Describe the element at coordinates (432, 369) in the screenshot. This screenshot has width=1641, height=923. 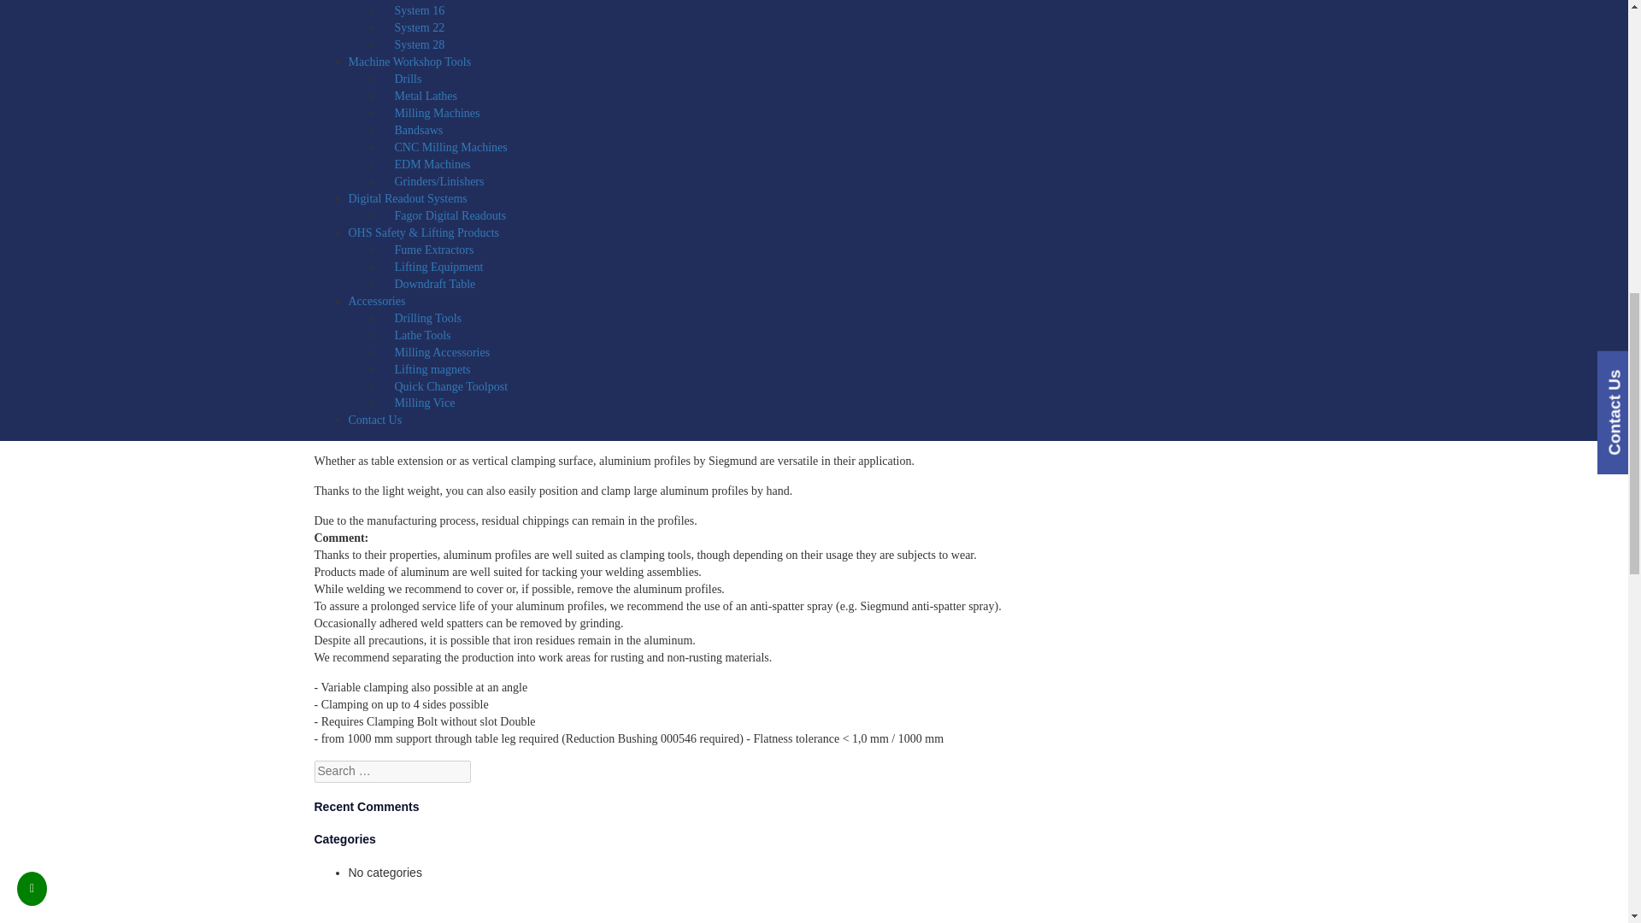
I see `Lifting magnets` at that location.